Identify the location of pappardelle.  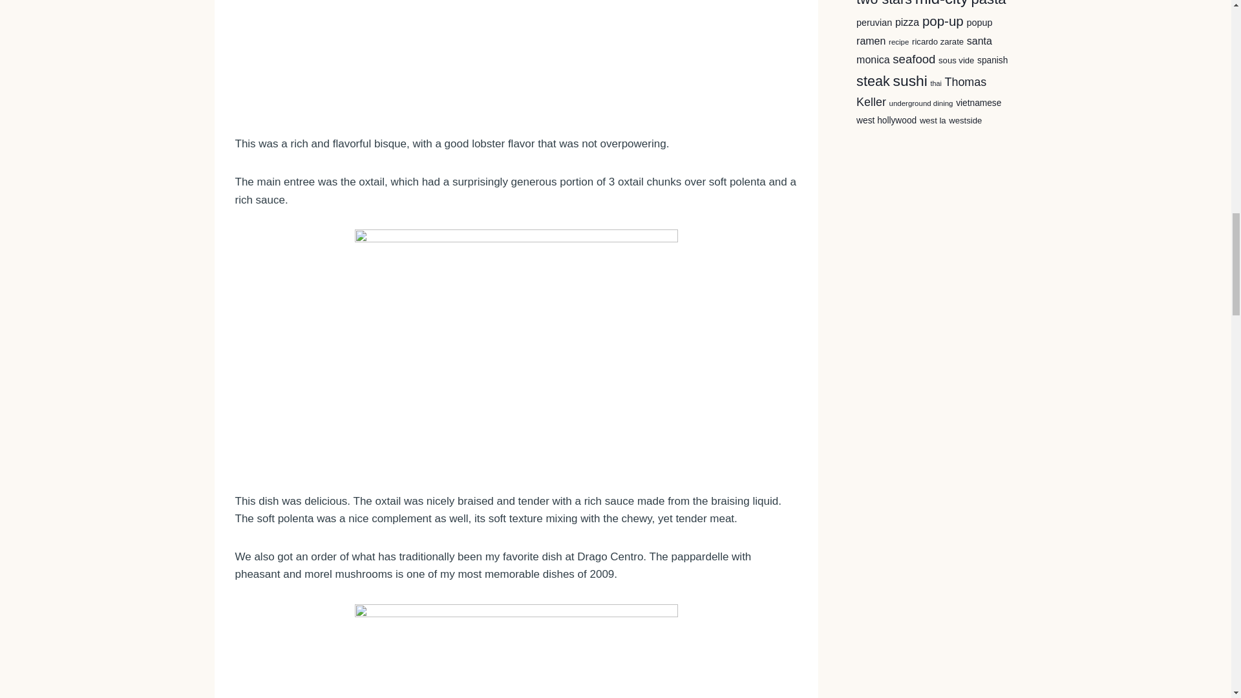
(516, 651).